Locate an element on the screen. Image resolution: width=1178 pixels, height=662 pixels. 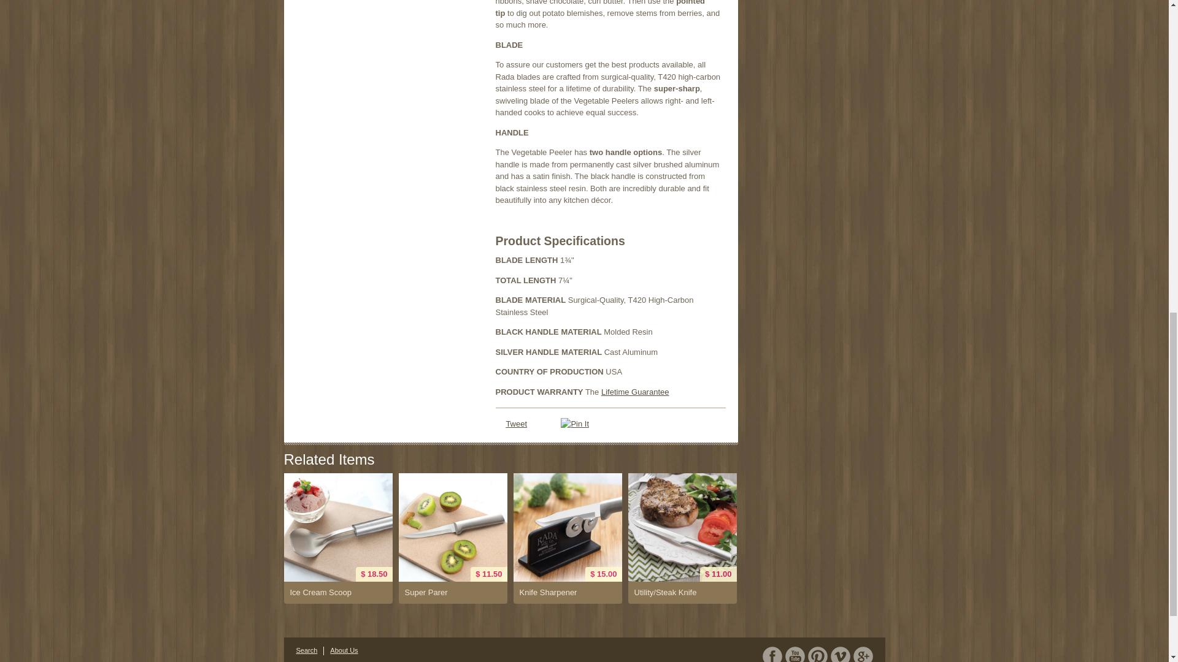
Super Parer is located at coordinates (453, 527).